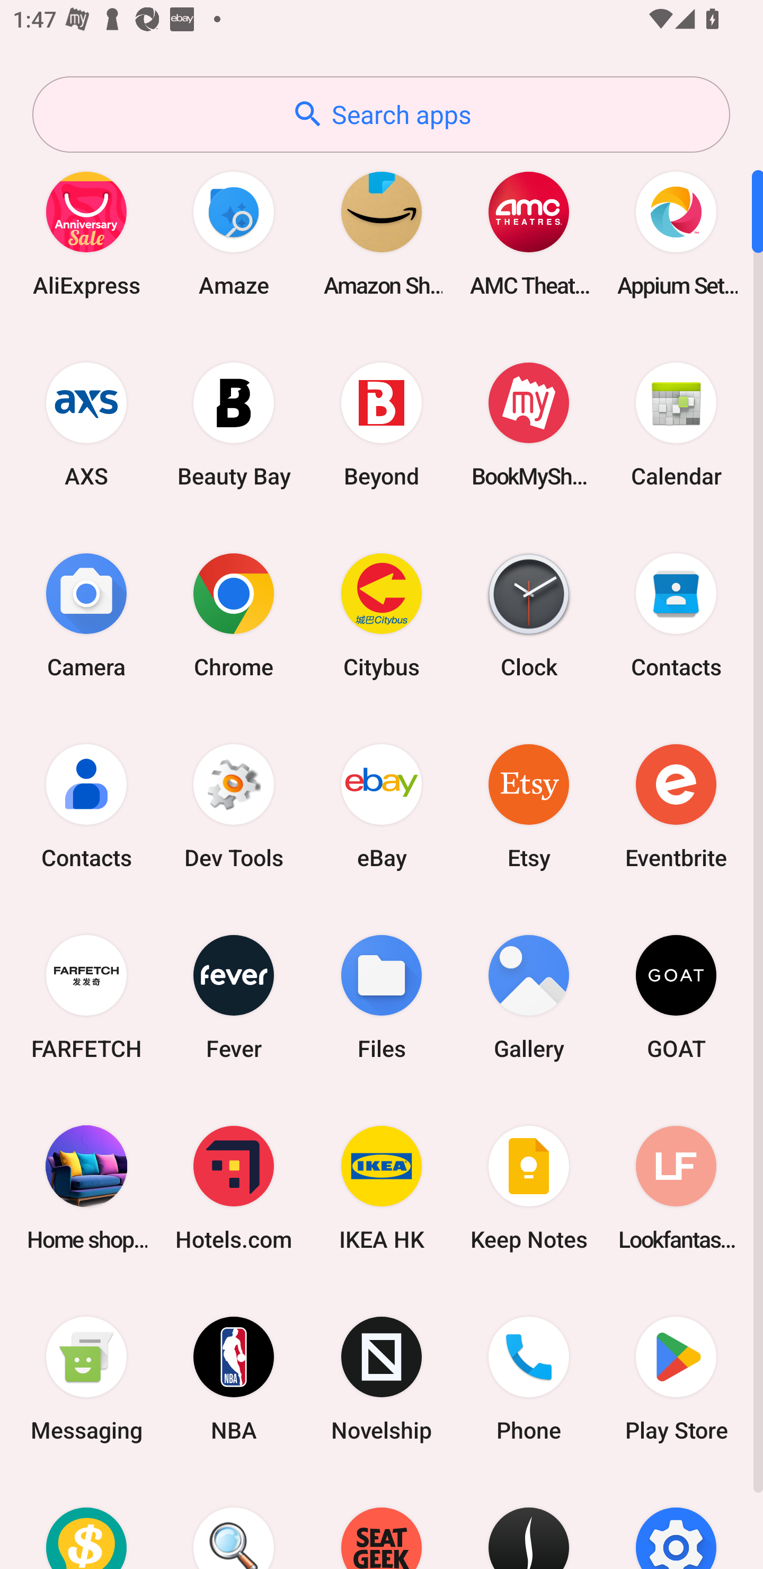 This screenshot has width=763, height=1569. I want to click on Clock, so click(529, 615).